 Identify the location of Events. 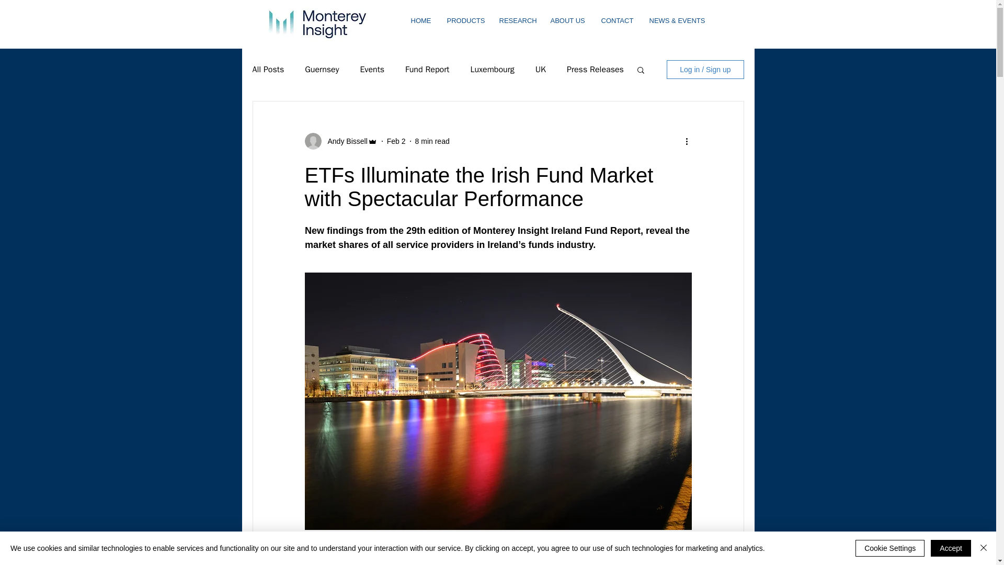
(372, 69).